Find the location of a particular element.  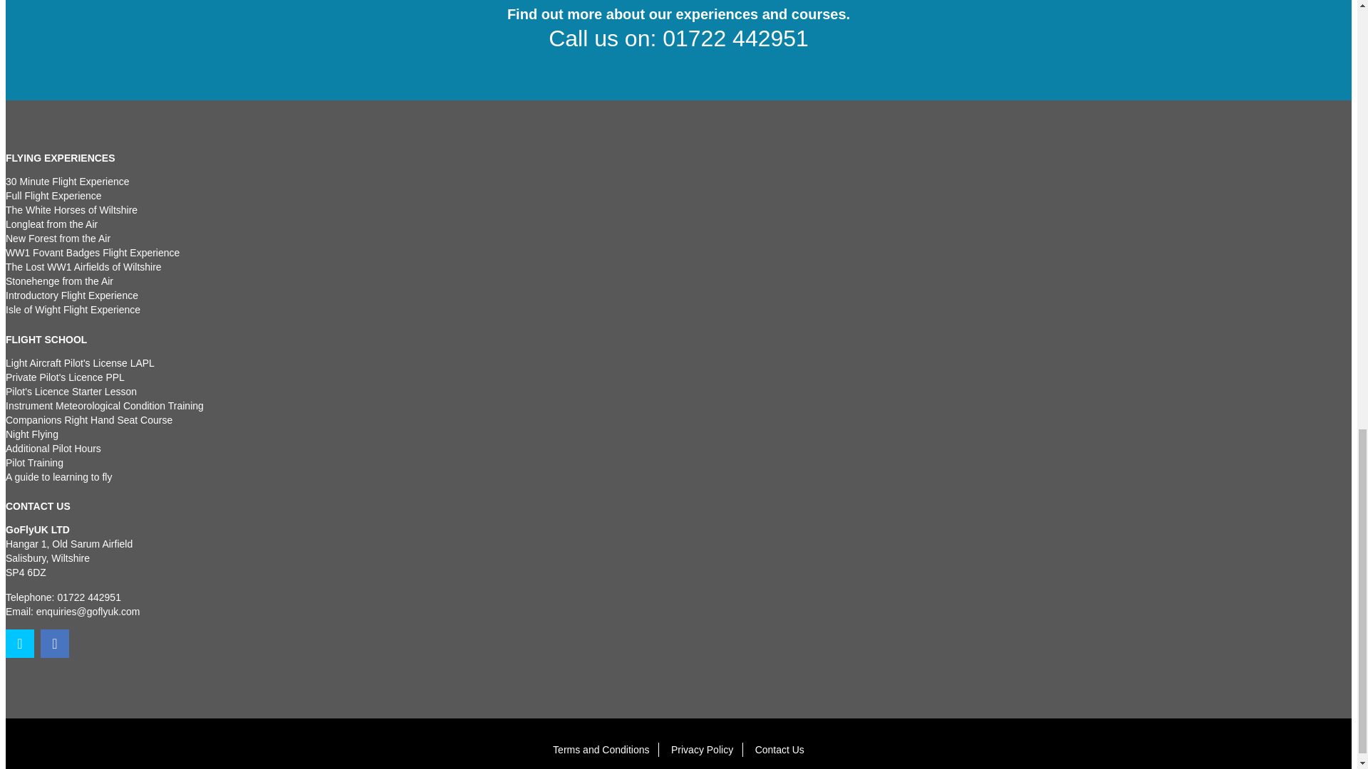

Light Aircraft Pilot's License LAPL is located at coordinates (80, 363).